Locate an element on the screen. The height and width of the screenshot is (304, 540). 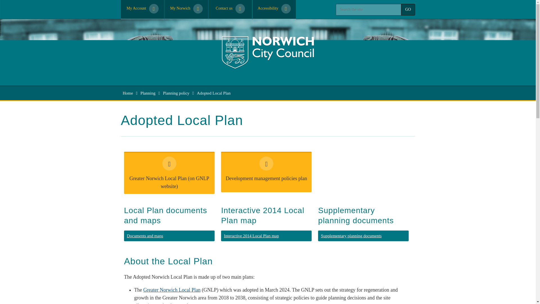
Home is located at coordinates (128, 93).